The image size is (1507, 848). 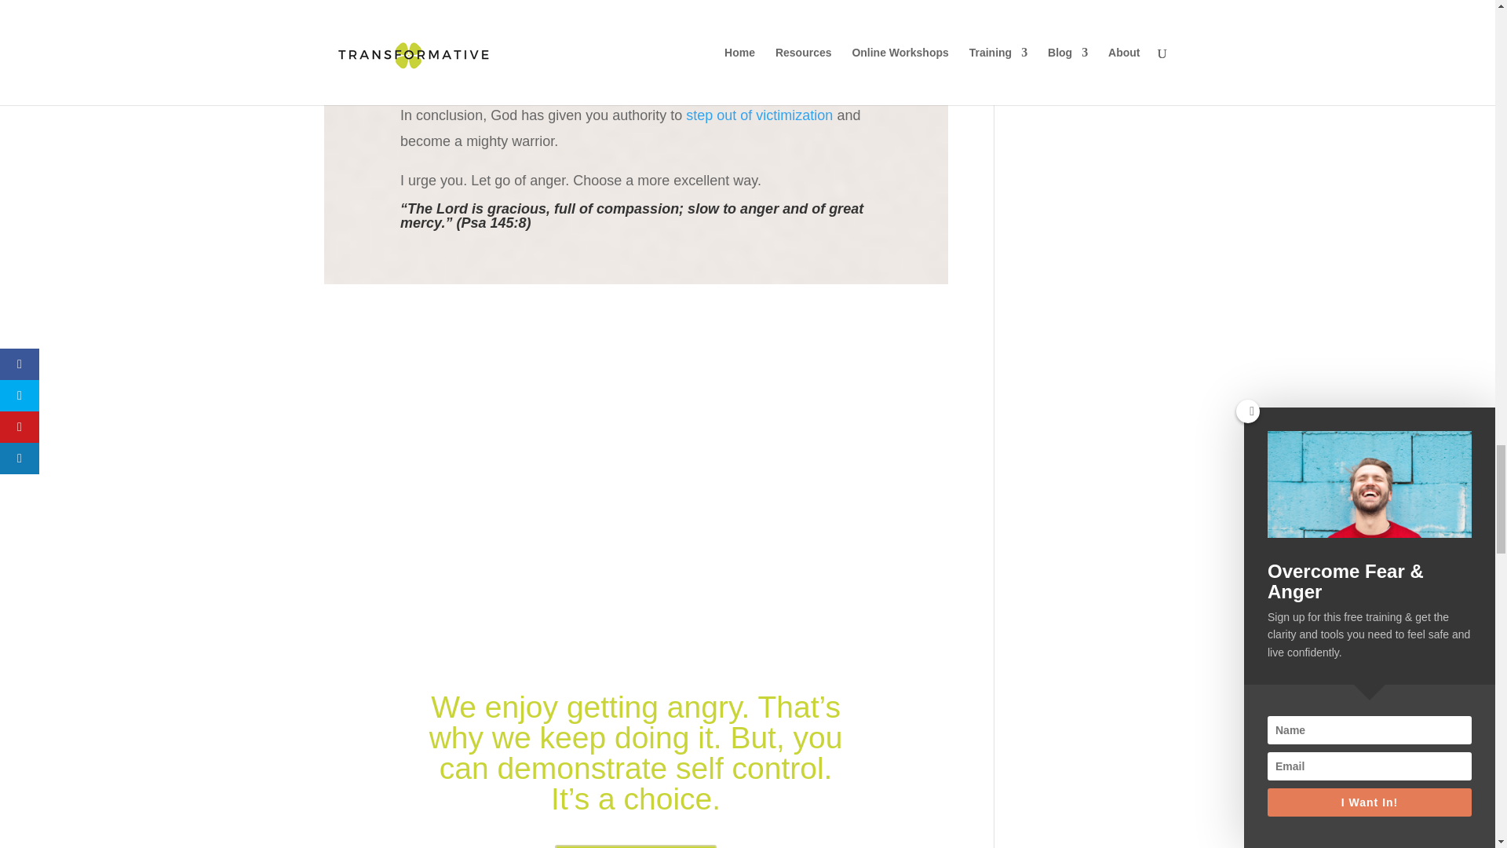 What do you see at coordinates (759, 115) in the screenshot?
I see `step out of victimization` at bounding box center [759, 115].